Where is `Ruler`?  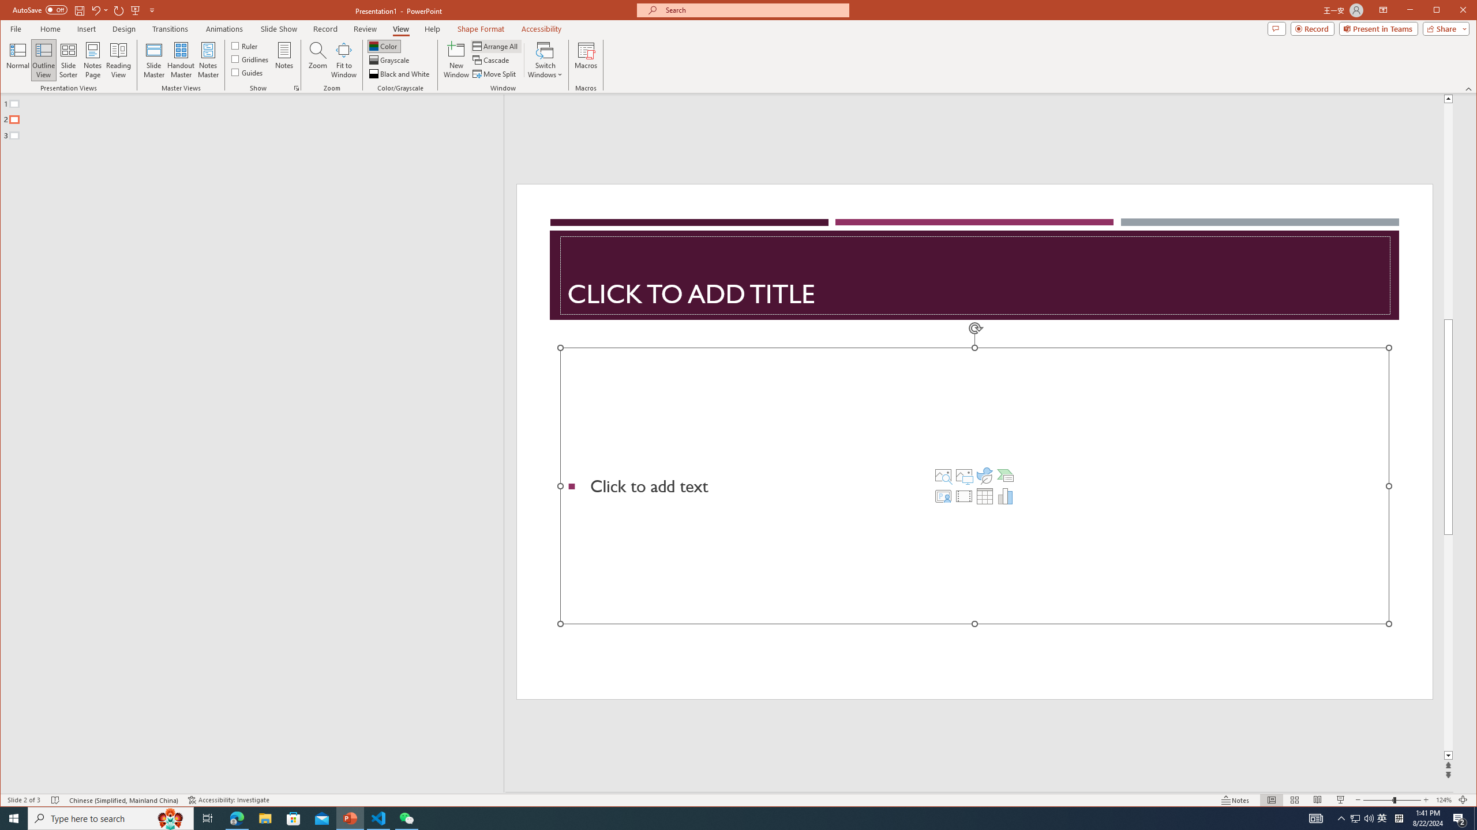 Ruler is located at coordinates (245, 45).